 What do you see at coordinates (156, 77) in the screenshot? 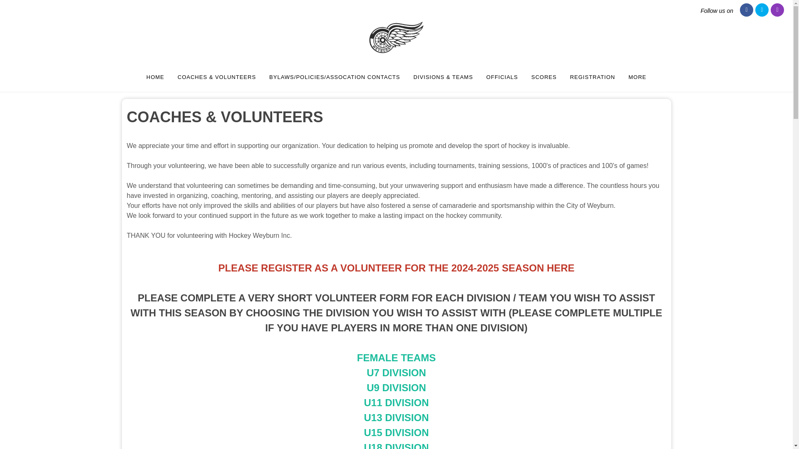
I see `HOME` at bounding box center [156, 77].